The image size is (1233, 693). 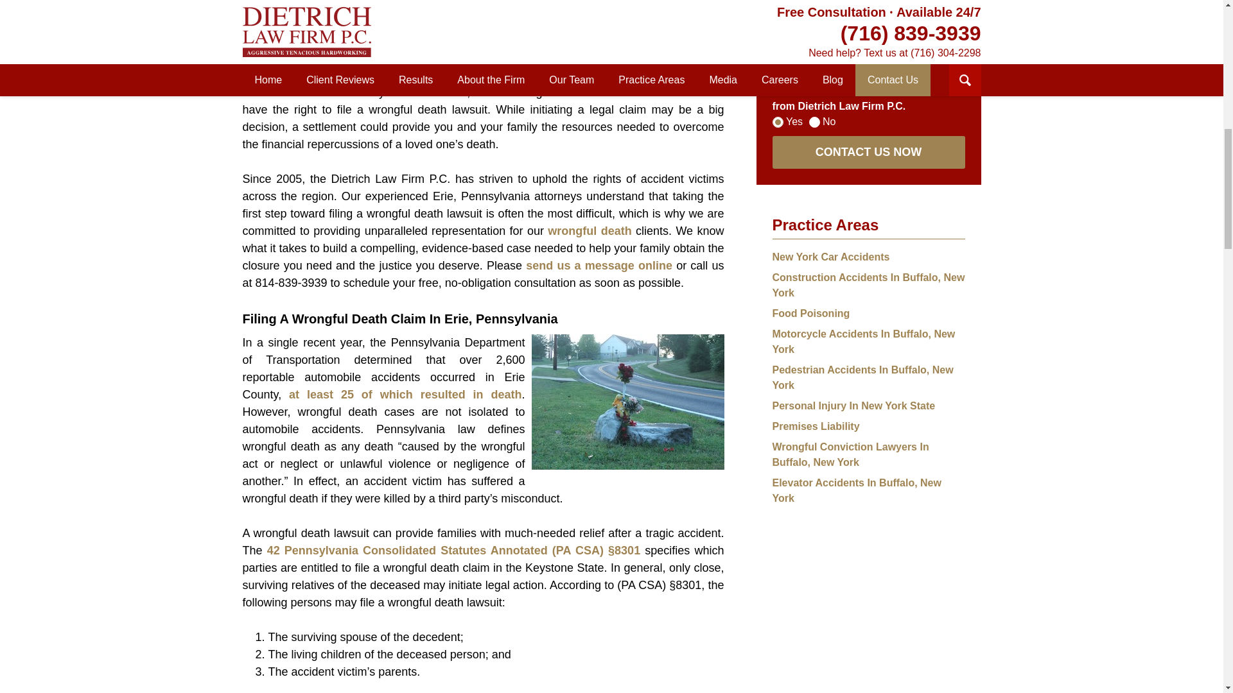 I want to click on Yes, so click(x=777, y=122).